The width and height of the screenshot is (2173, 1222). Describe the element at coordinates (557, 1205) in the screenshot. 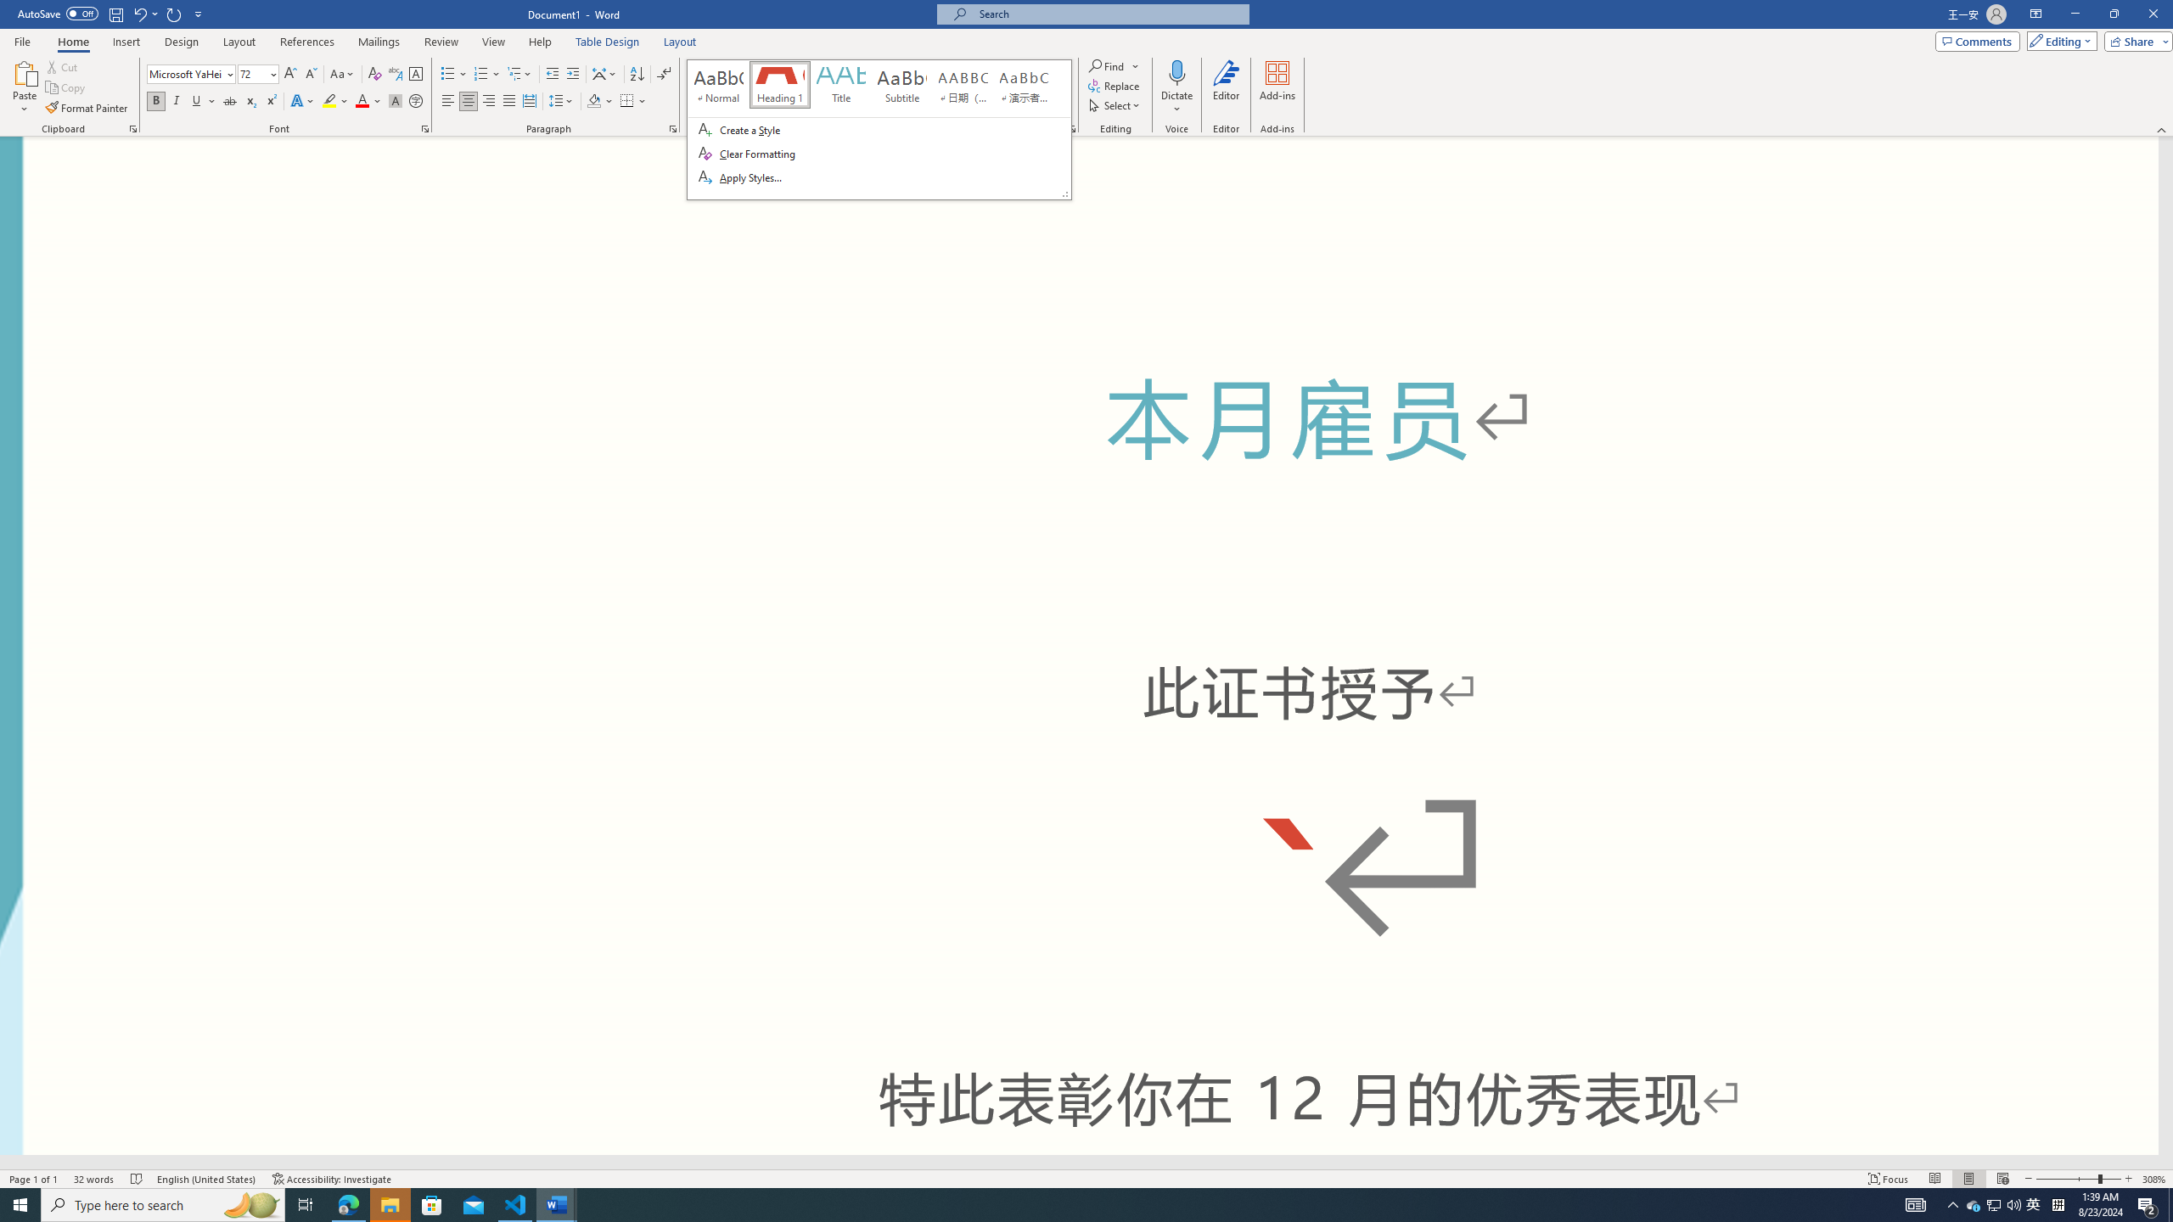

I see `Word - 2 running windows` at that location.